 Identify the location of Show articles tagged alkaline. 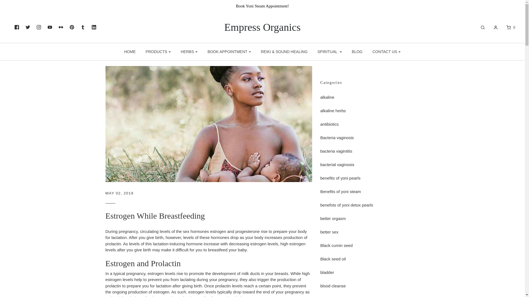
(327, 97).